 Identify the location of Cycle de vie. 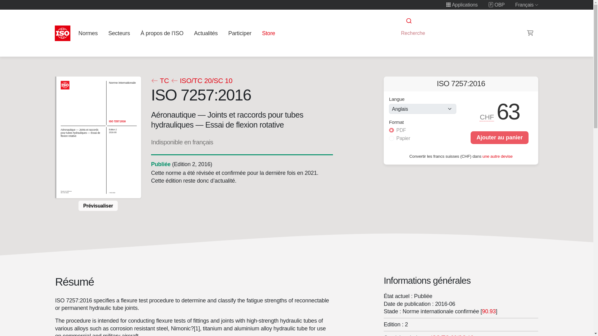
(160, 164).